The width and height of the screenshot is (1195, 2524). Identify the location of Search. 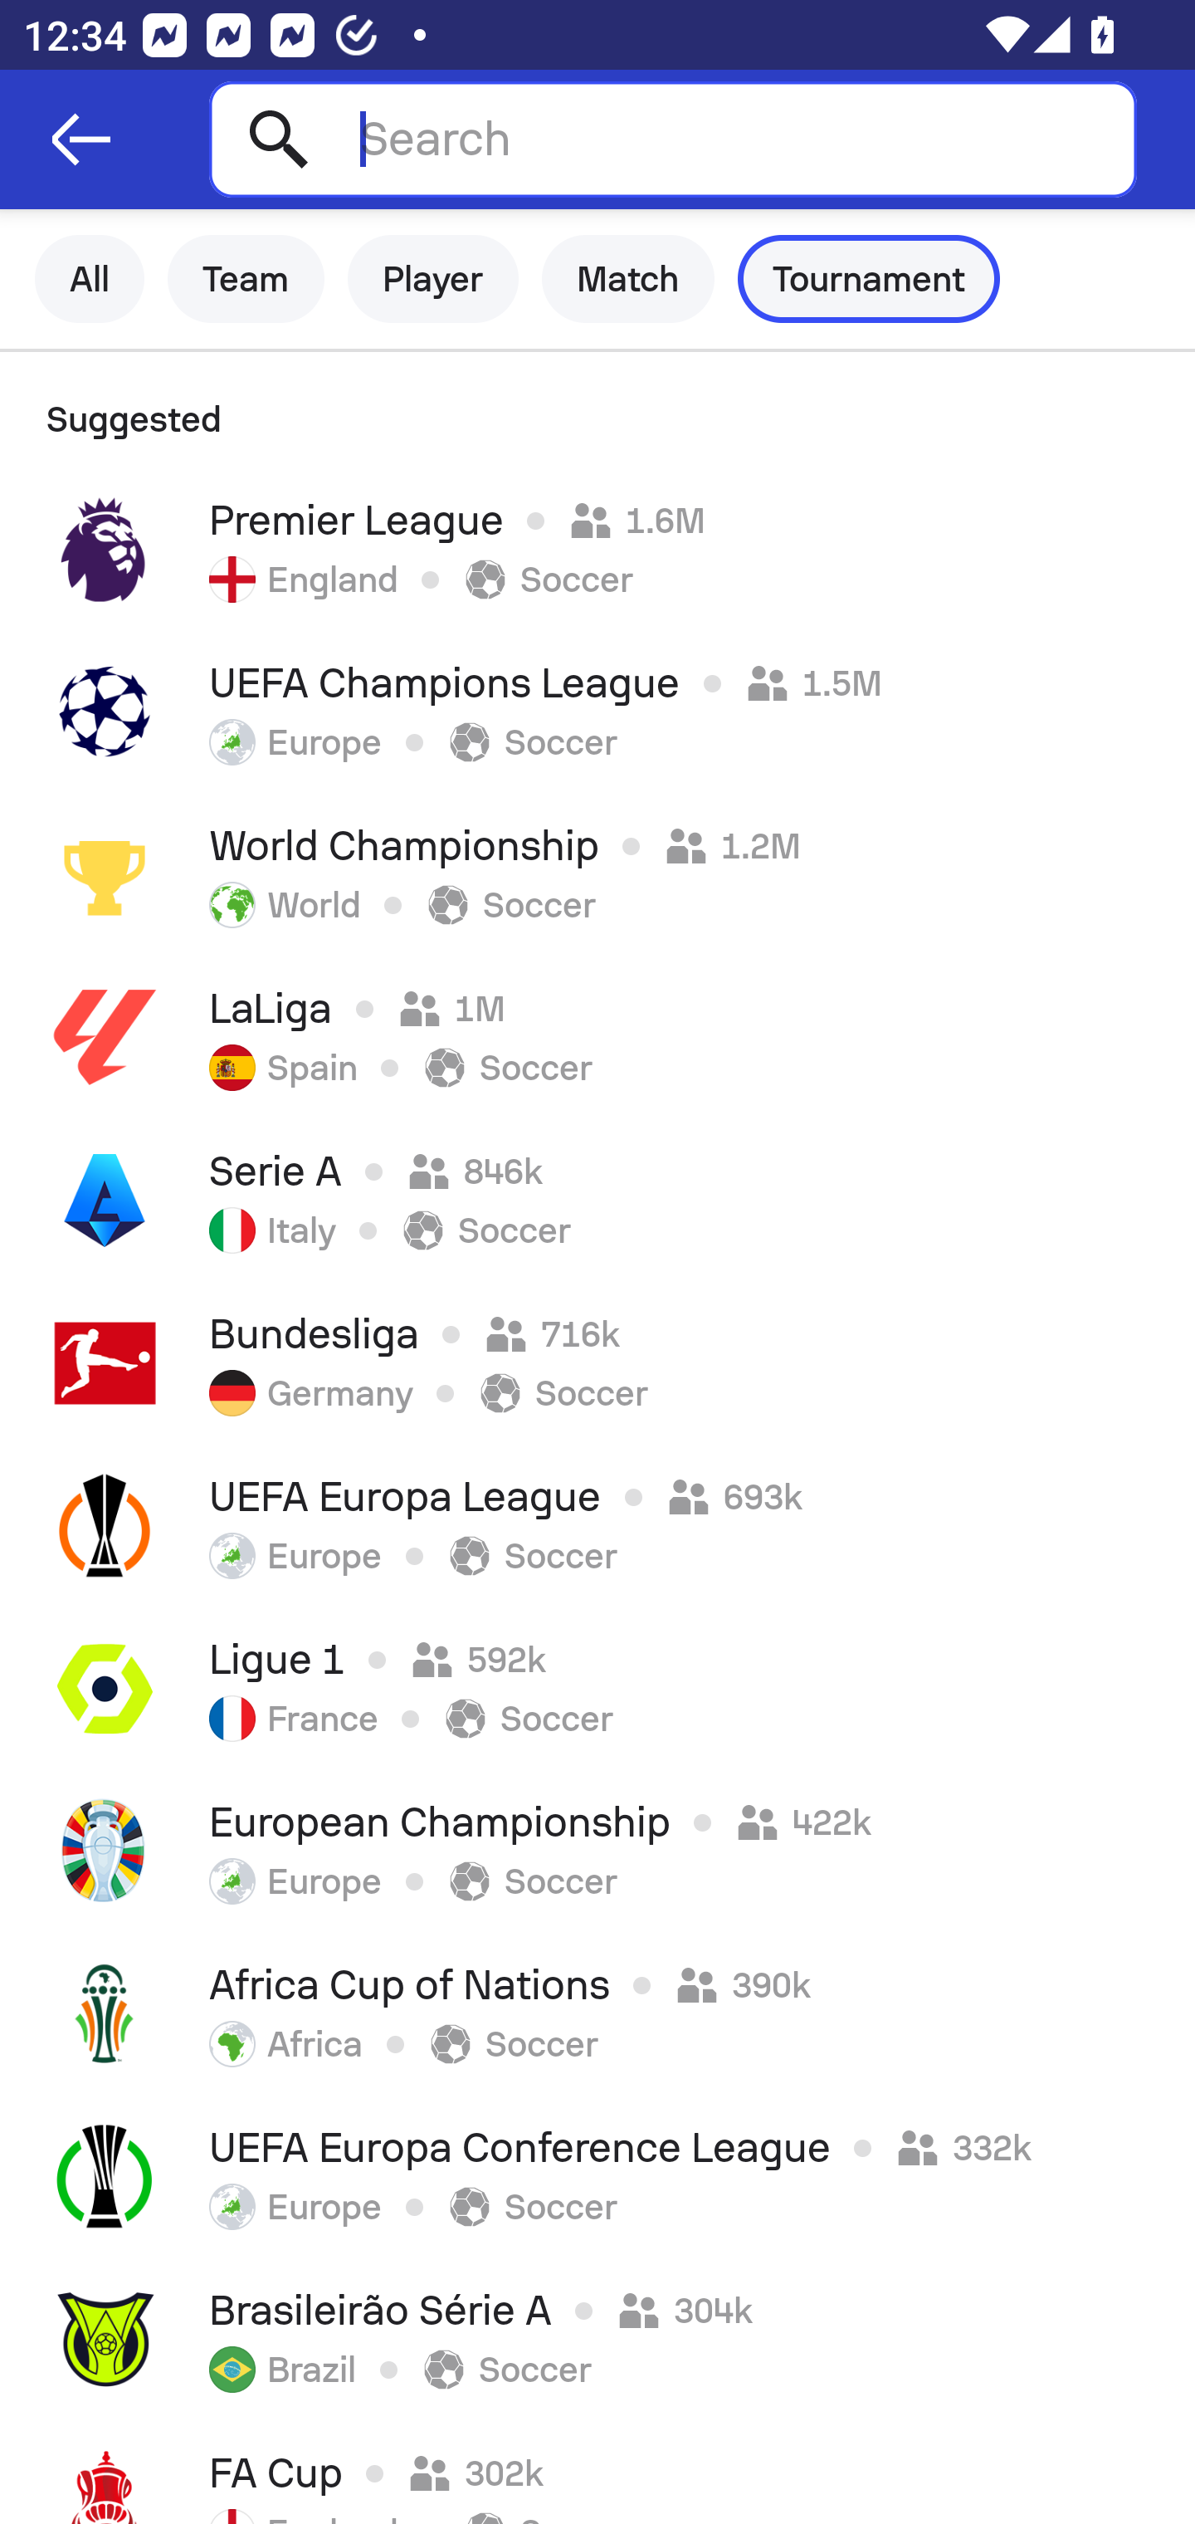
(672, 139).